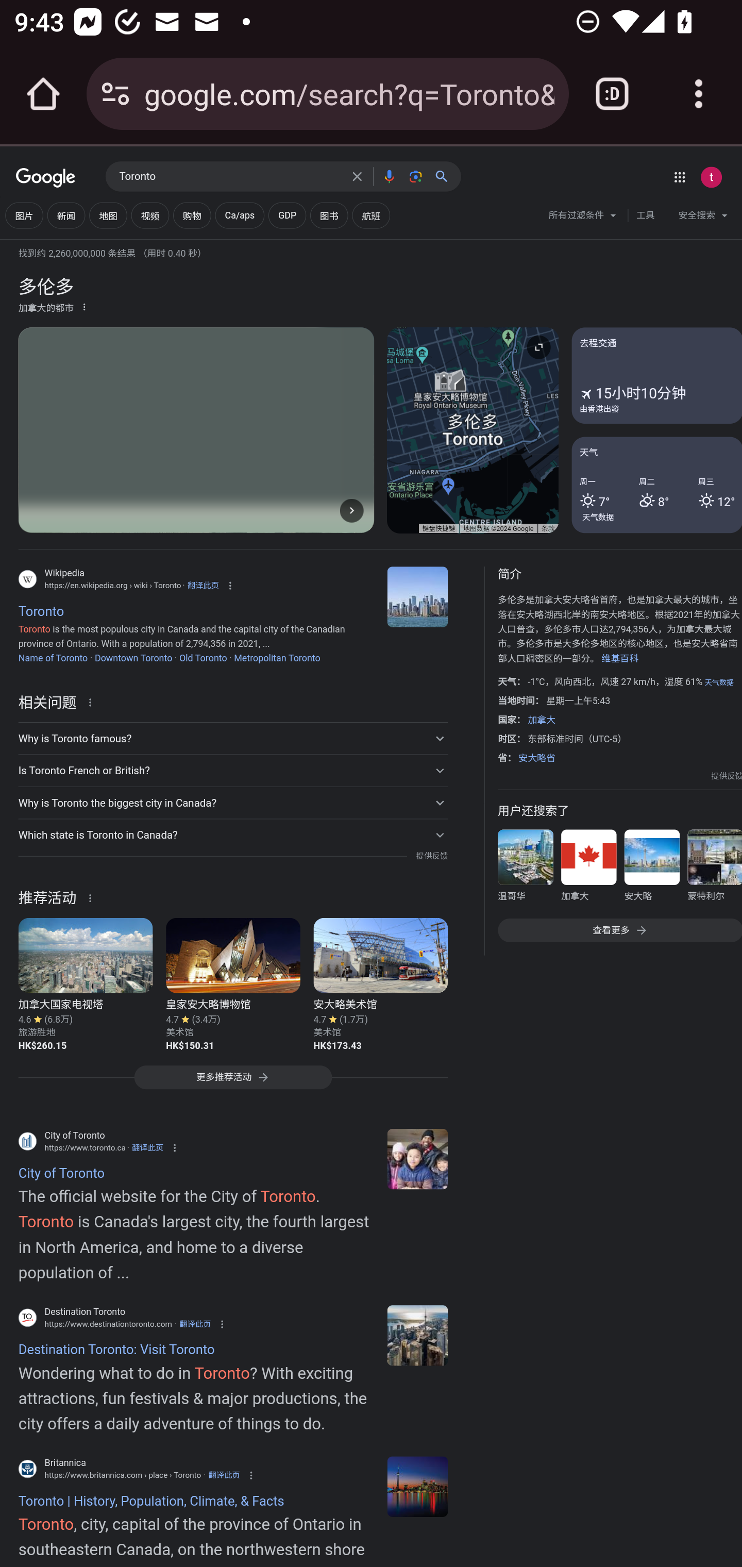 This screenshot has width=742, height=1567. Describe the element at coordinates (224, 1475) in the screenshot. I see `翻译此页` at that location.